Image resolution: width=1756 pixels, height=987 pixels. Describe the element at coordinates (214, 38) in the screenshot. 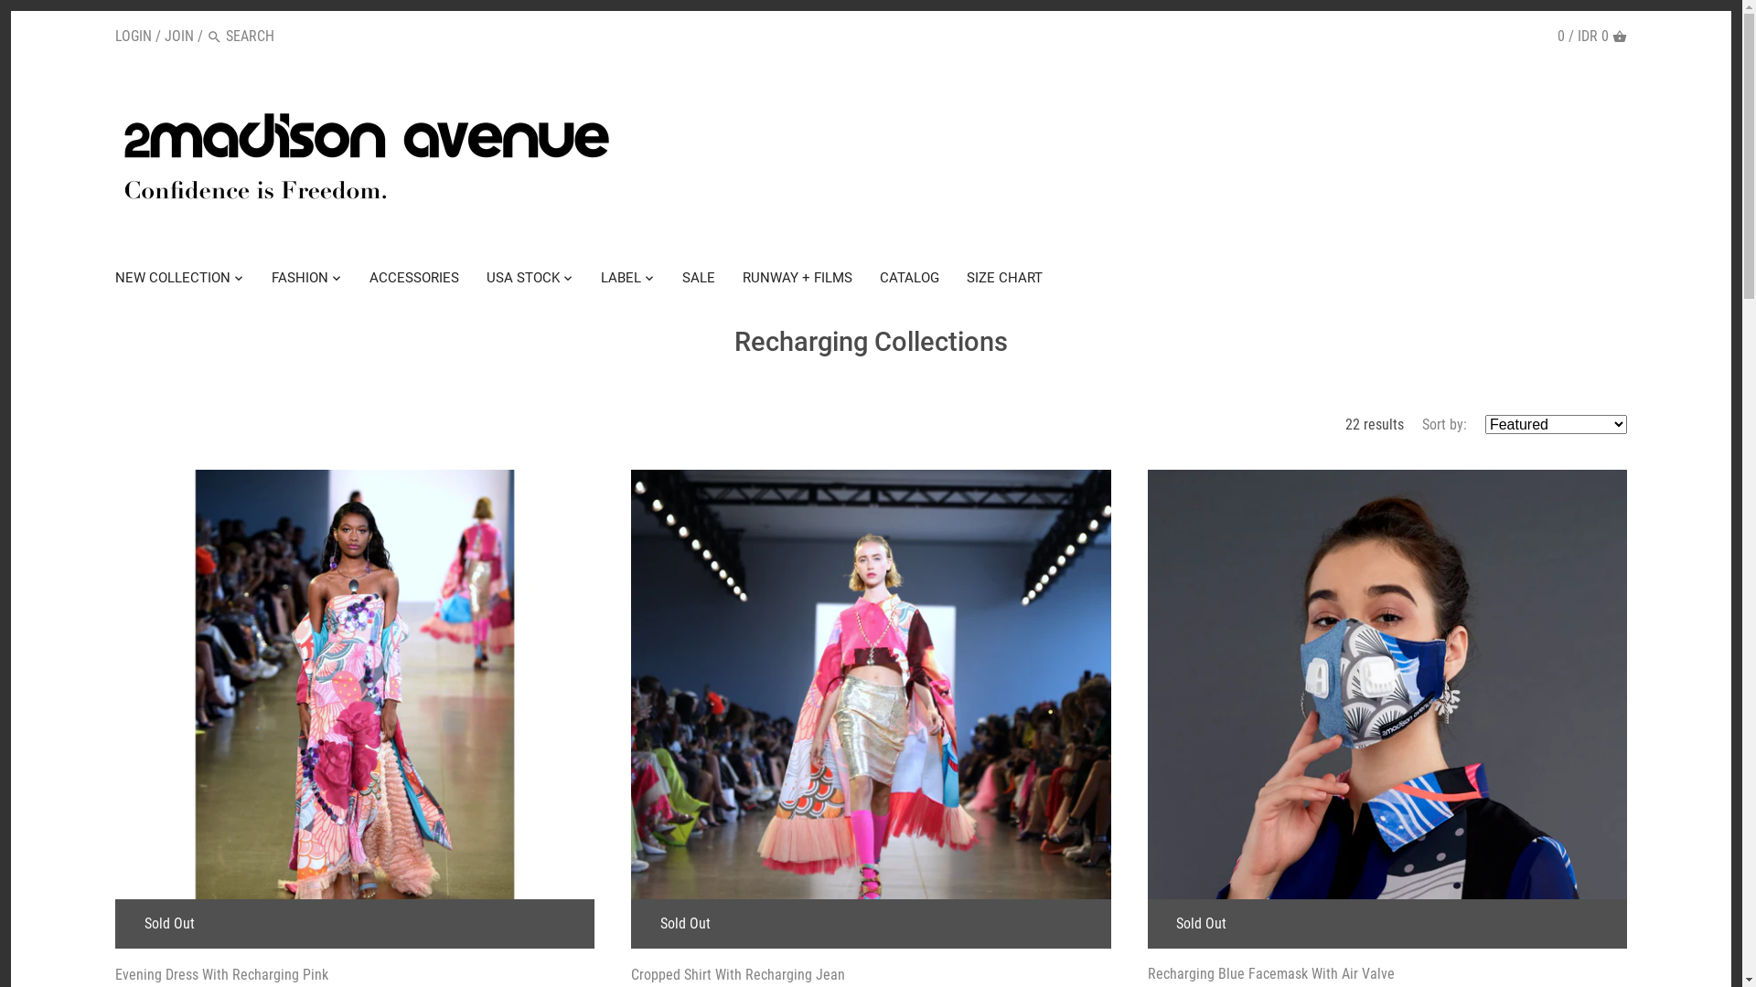

I see `Search` at that location.